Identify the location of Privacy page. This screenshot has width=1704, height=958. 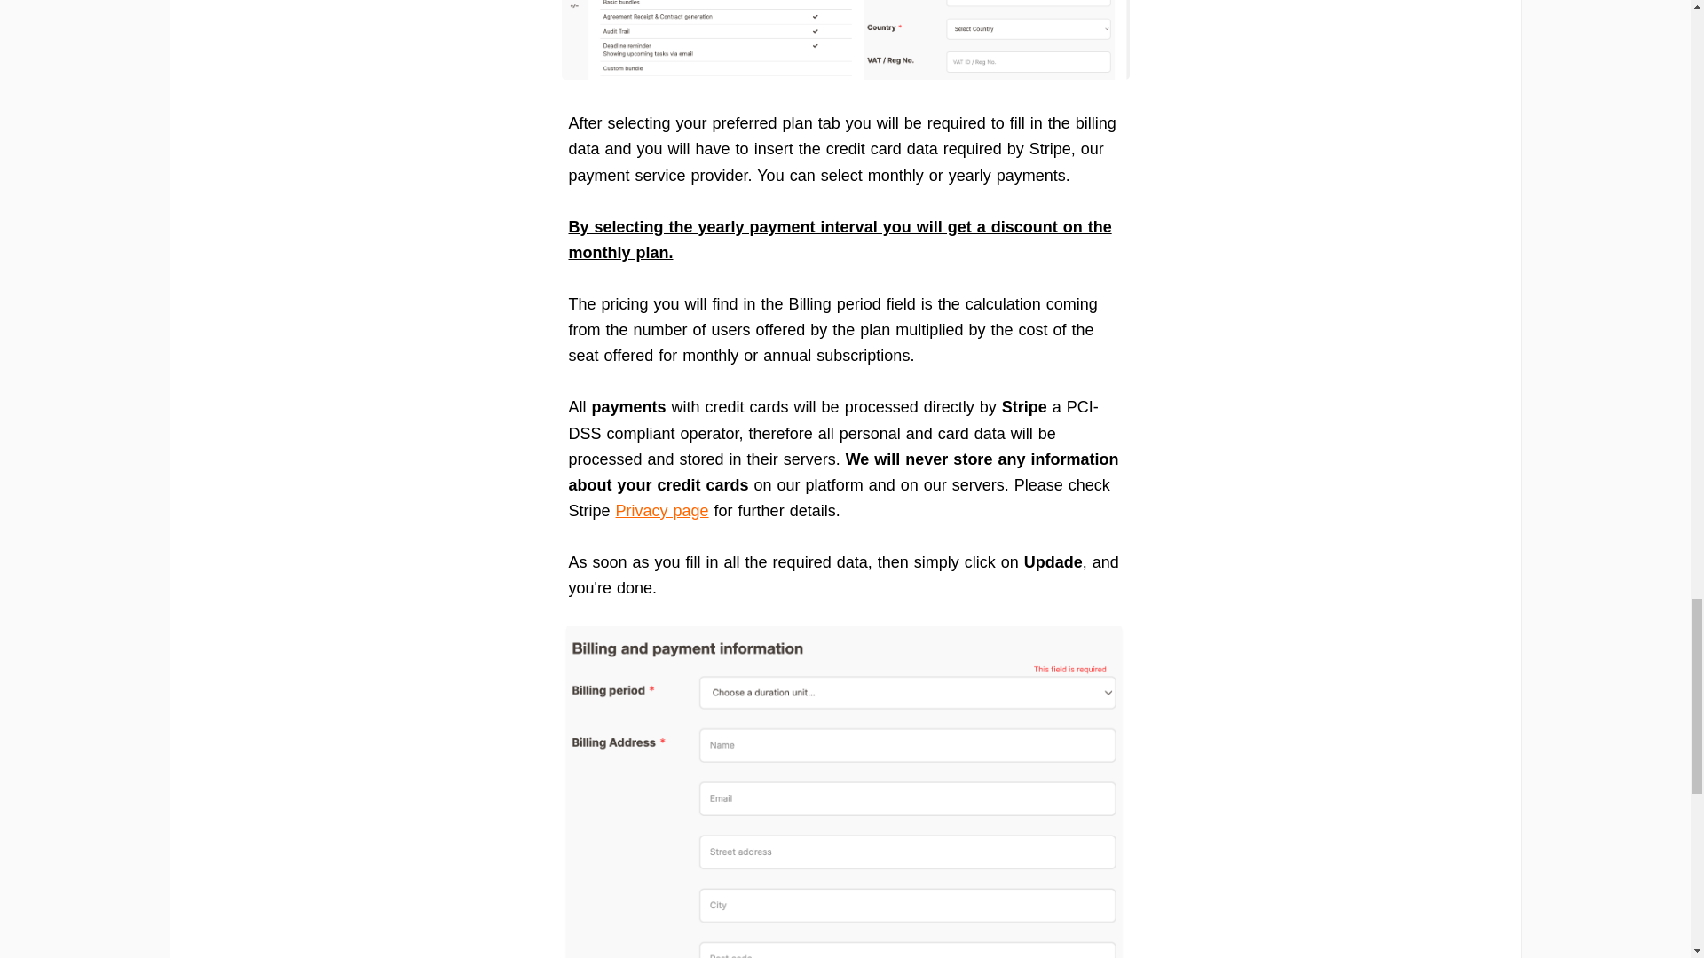
(662, 511).